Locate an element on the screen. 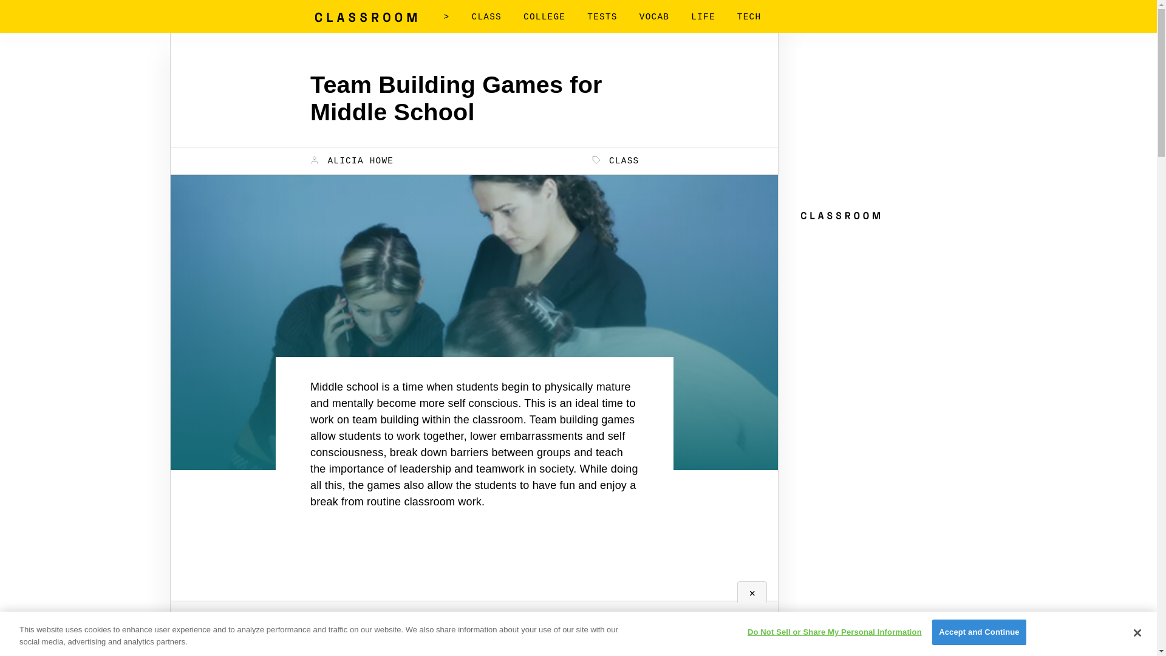 The width and height of the screenshot is (1166, 656). CLASS is located at coordinates (616, 160).